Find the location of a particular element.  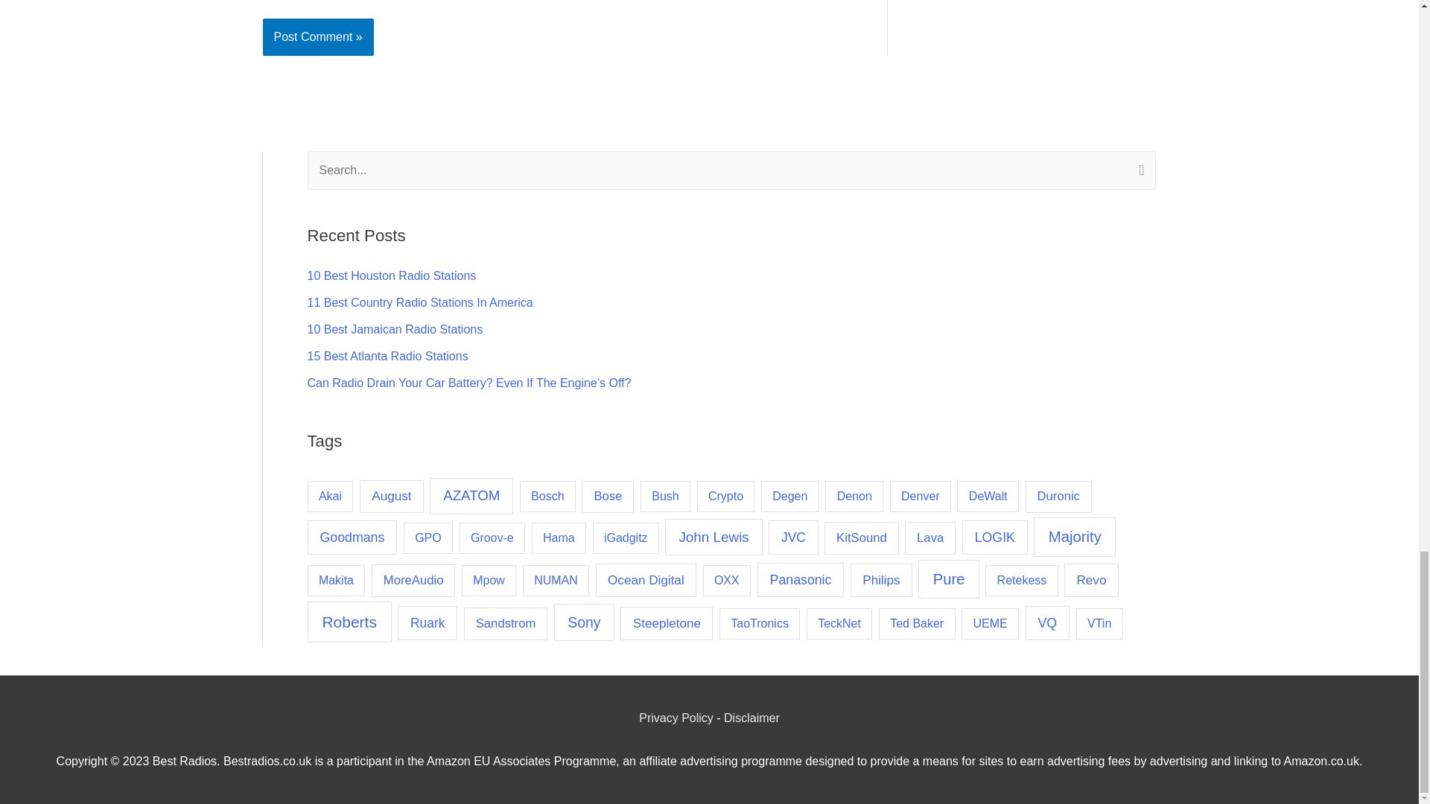

11 Best Country Radio Stations In America is located at coordinates (419, 302).